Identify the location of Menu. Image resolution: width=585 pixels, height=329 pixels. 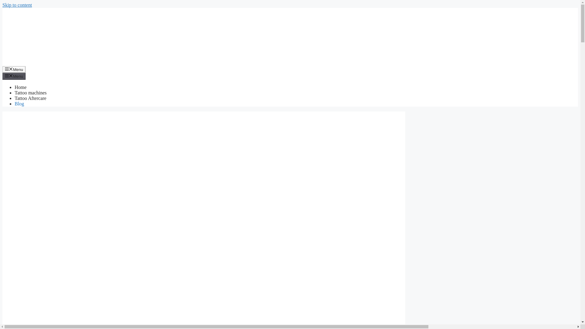
(14, 69).